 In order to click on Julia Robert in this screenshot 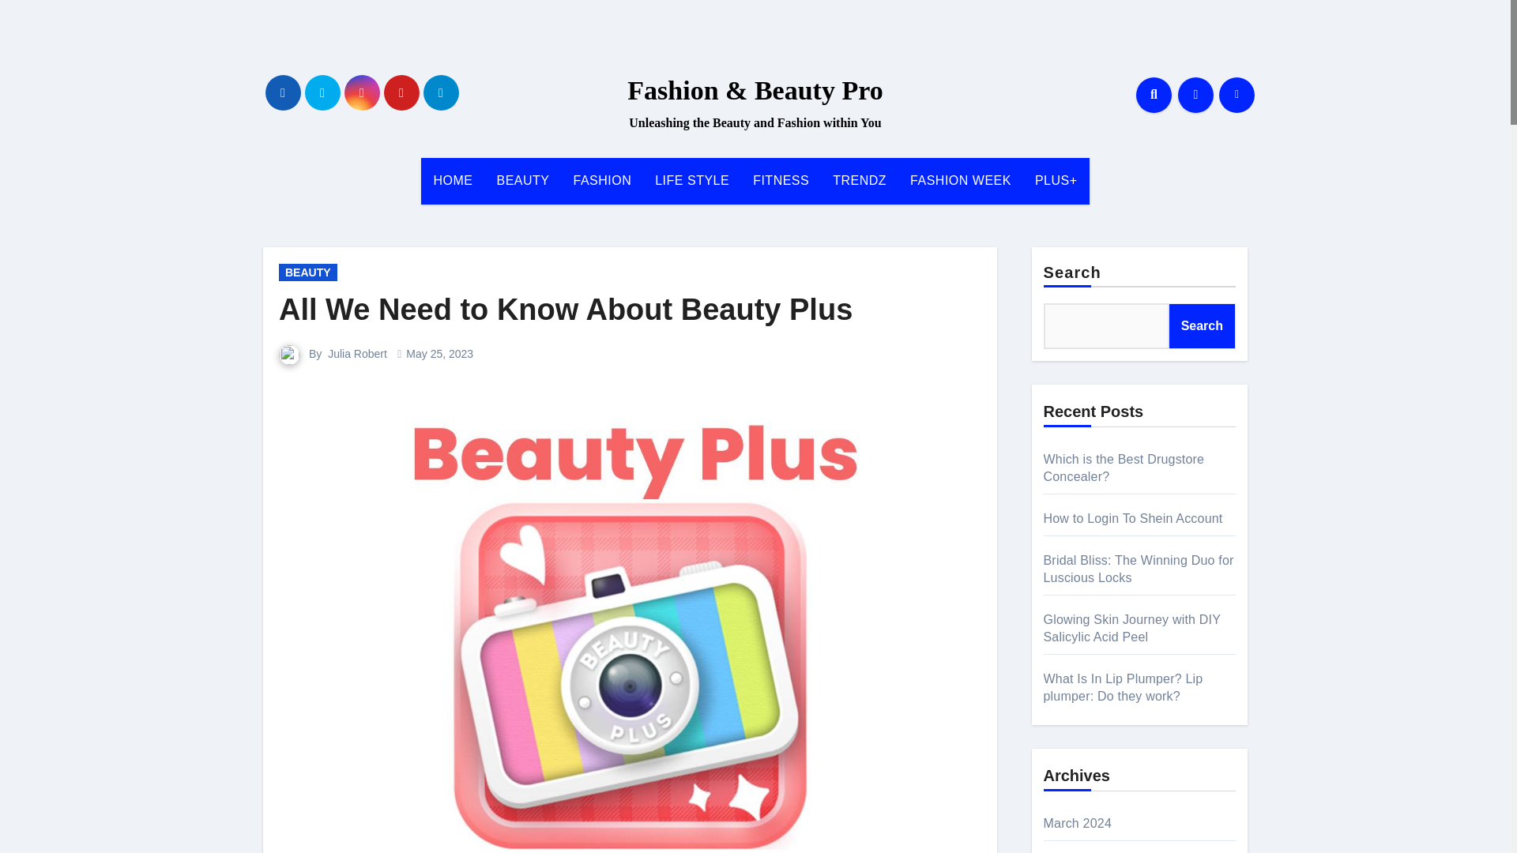, I will do `click(357, 353)`.